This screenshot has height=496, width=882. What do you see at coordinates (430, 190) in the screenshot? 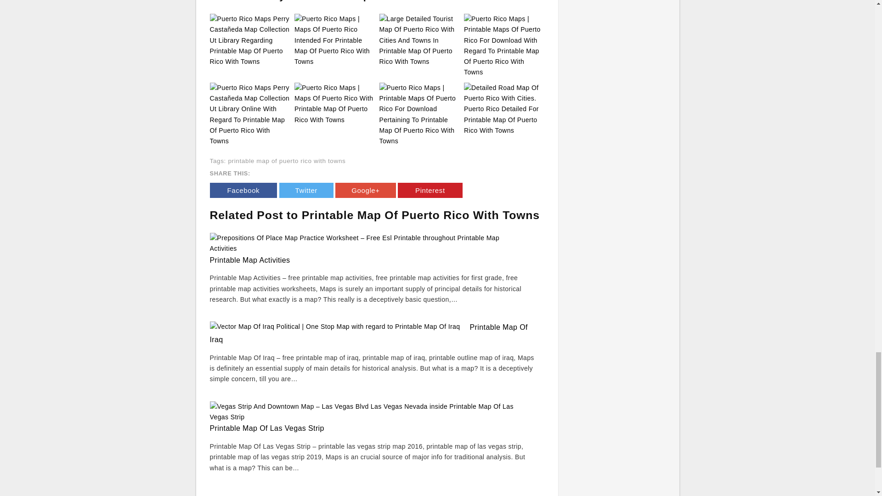
I see `Pinterest` at bounding box center [430, 190].